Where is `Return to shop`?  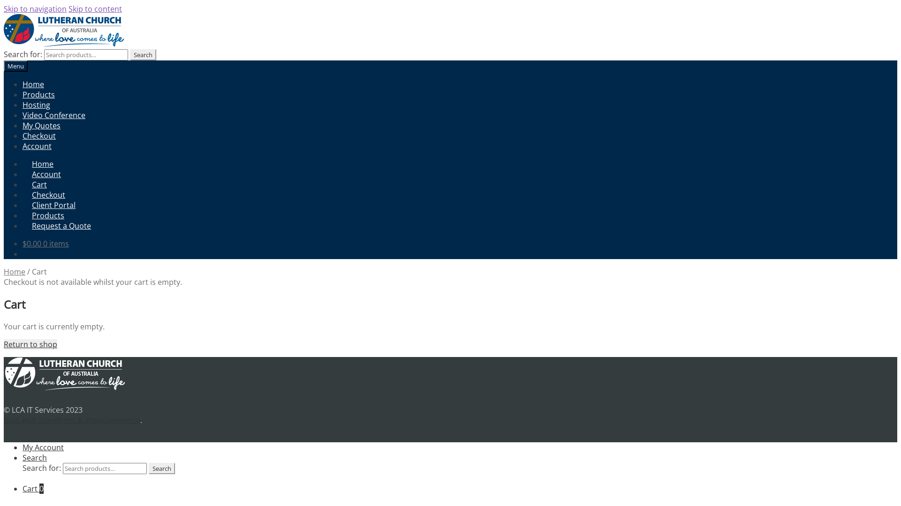
Return to shop is located at coordinates (31, 344).